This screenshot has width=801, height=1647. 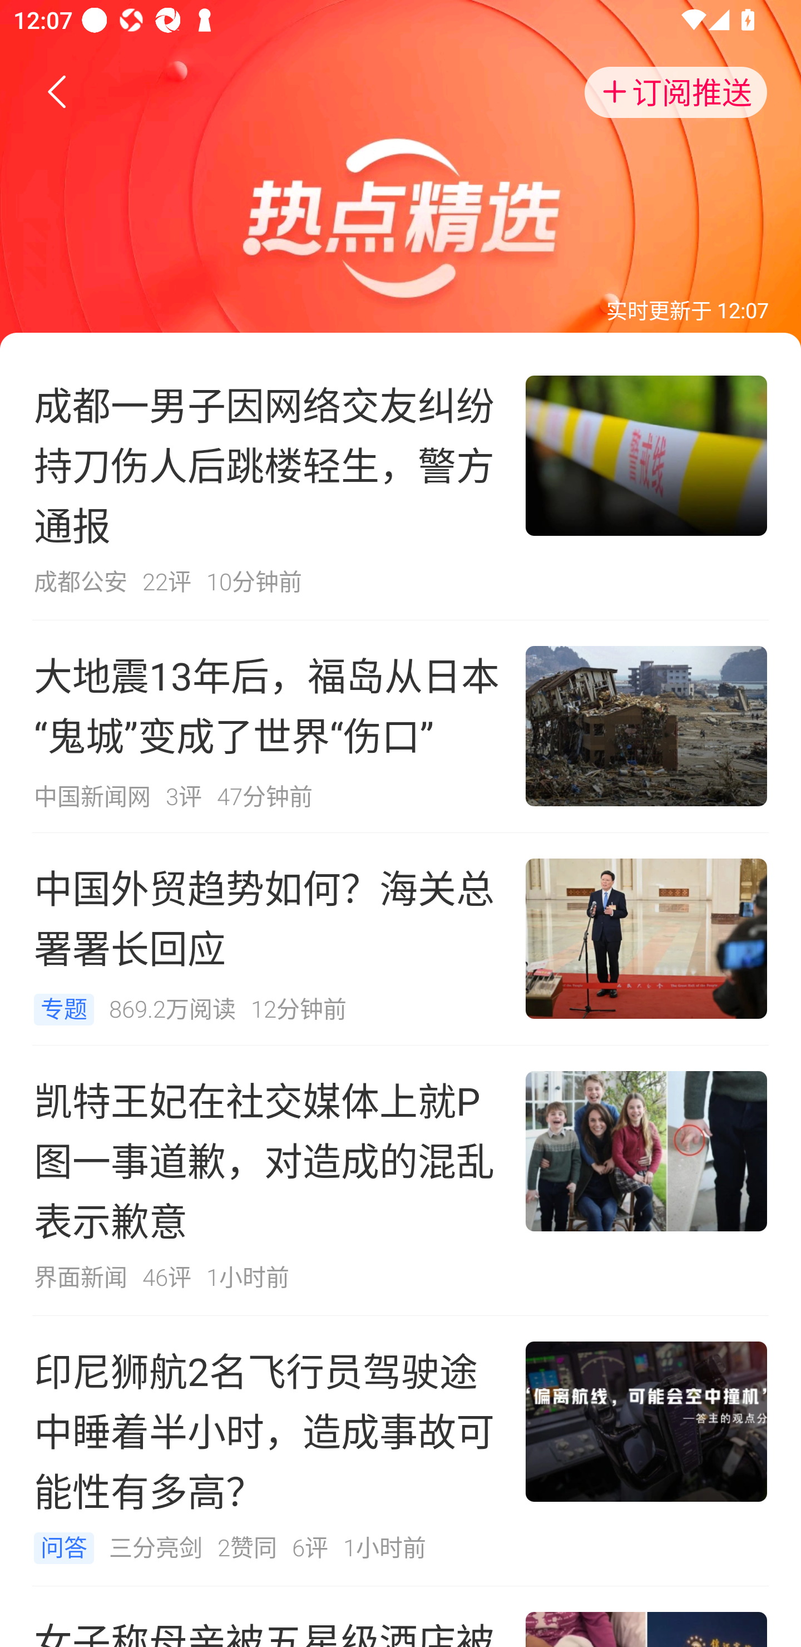 What do you see at coordinates (400, 1451) in the screenshot?
I see `印尼狮航2名飞行员驾驶途中睡着半小时，造成事故可能性有多高？ 问答 三分亮剑 2赞同 6评 1小时前` at bounding box center [400, 1451].